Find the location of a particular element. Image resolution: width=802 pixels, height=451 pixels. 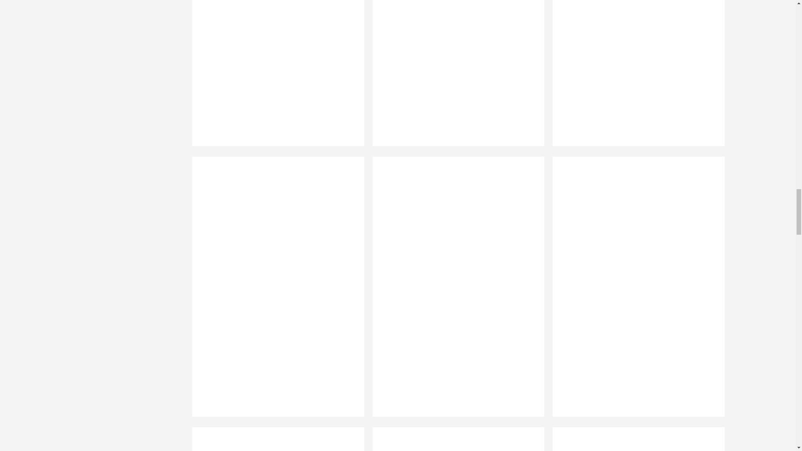

0 is located at coordinates (274, 78).